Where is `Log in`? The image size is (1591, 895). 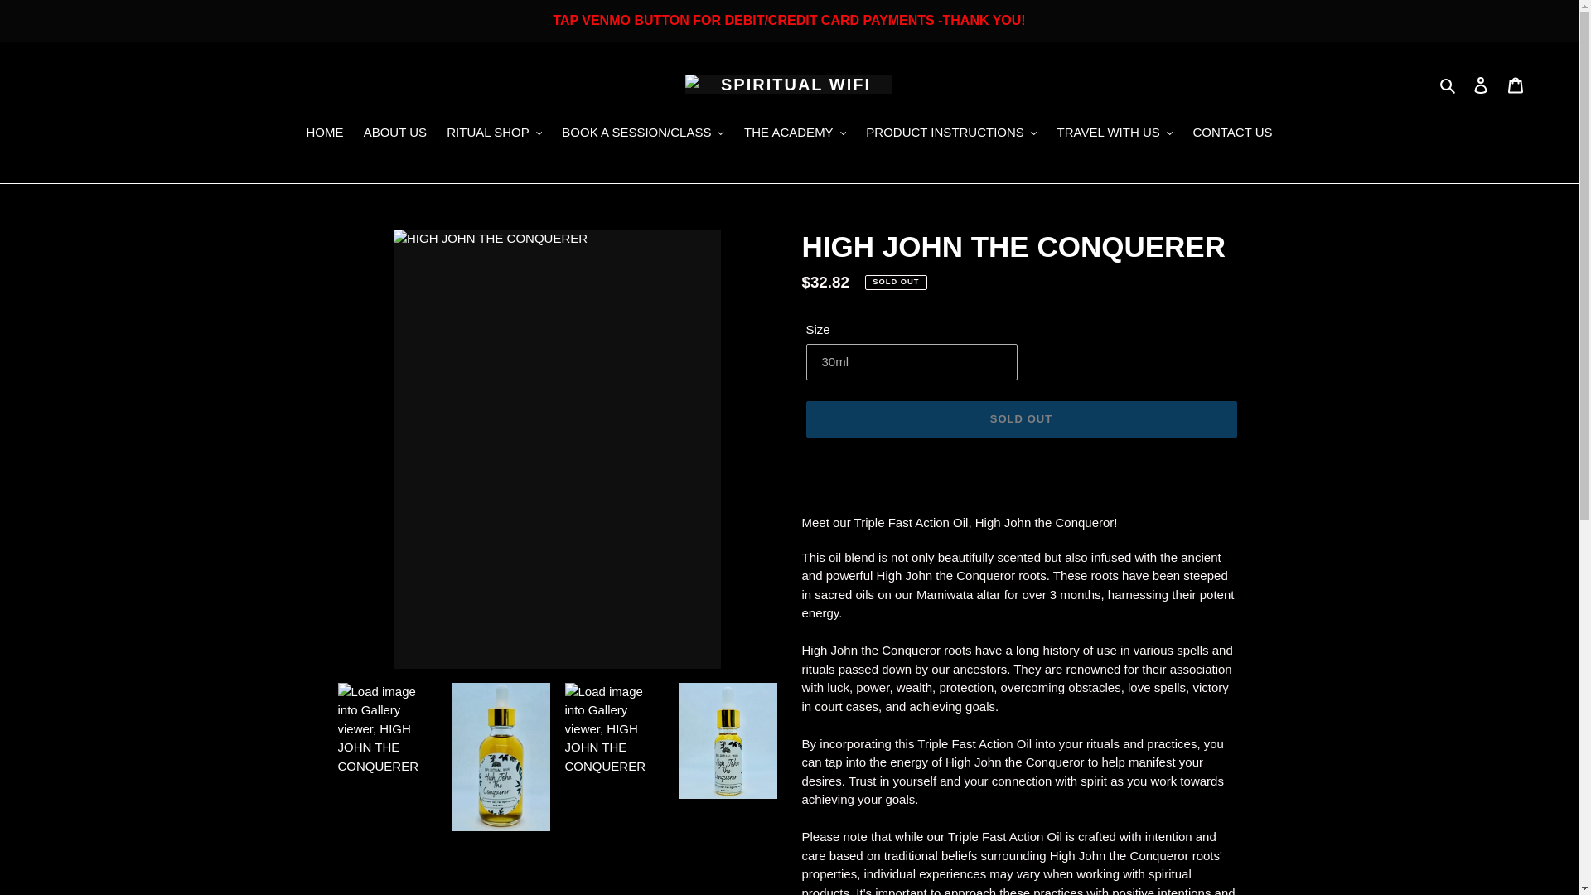
Log in is located at coordinates (1481, 85).